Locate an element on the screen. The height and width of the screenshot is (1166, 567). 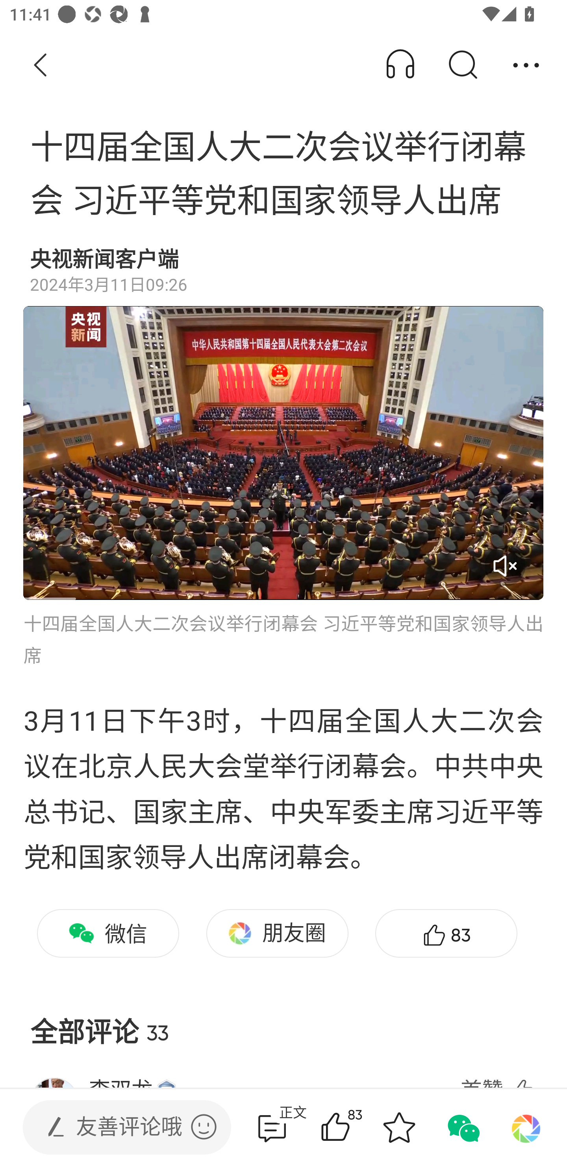
33评论  正文 正文 is located at coordinates (272, 1127).